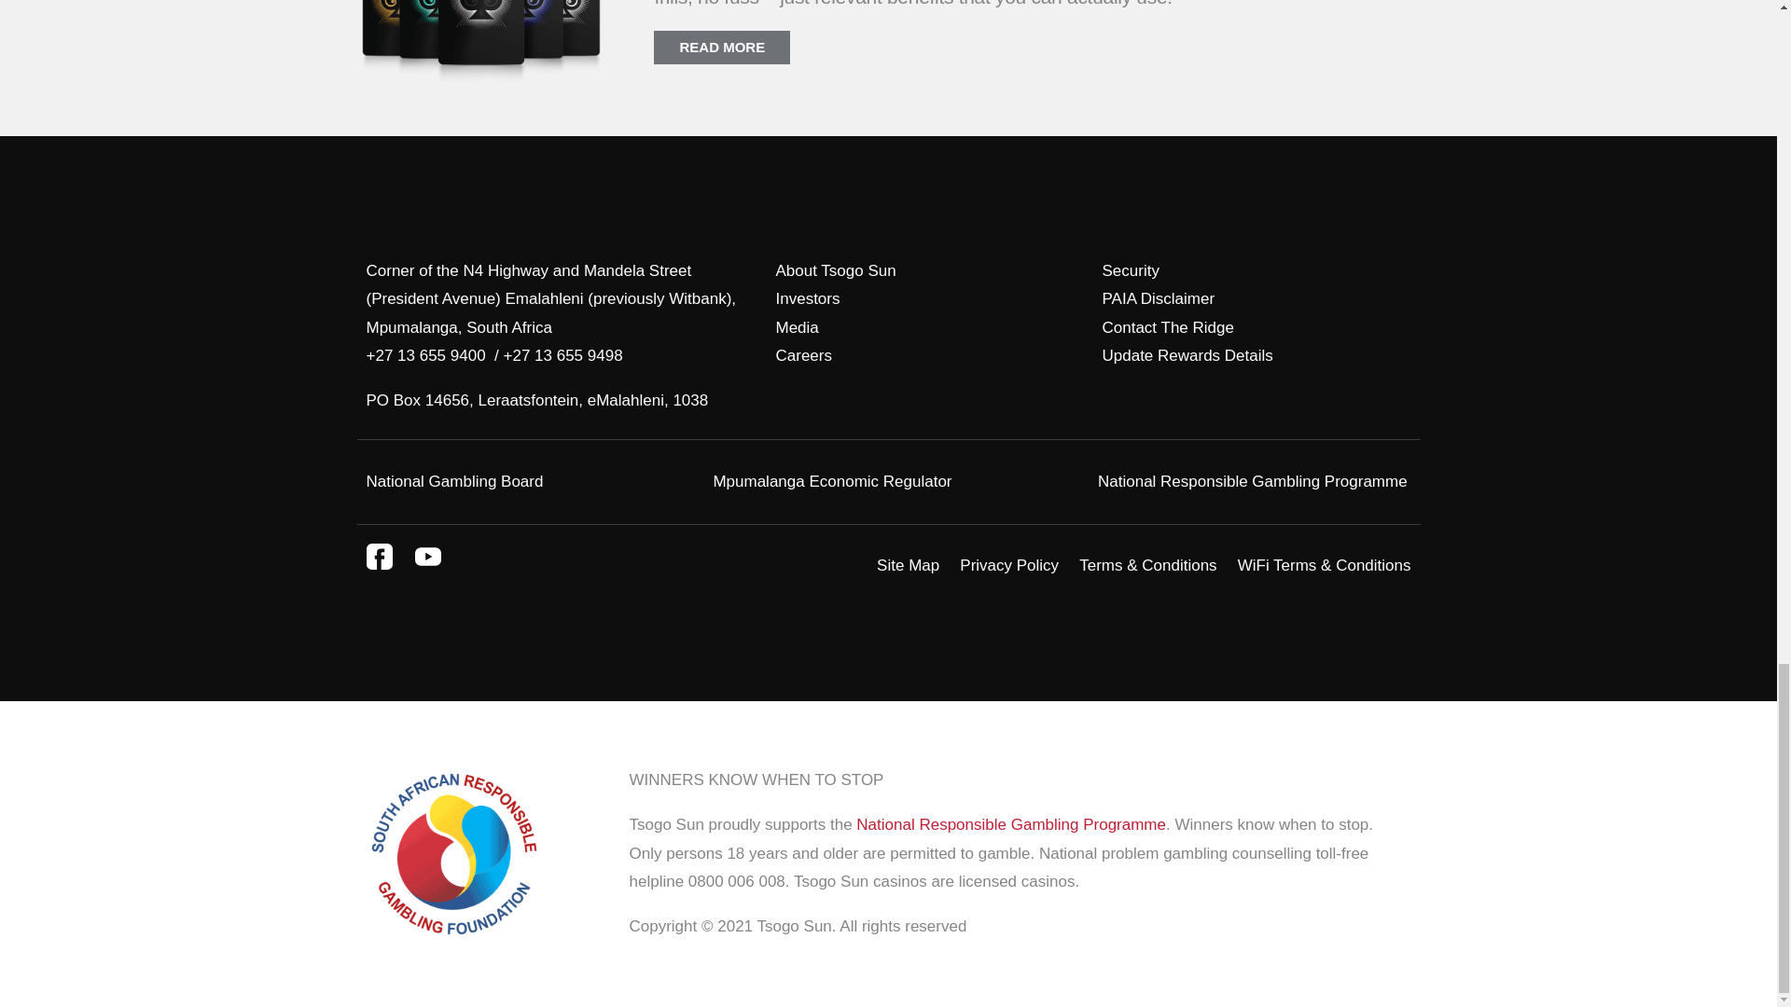 This screenshot has width=1791, height=1007. Describe the element at coordinates (804, 354) in the screenshot. I see `Careers` at that location.